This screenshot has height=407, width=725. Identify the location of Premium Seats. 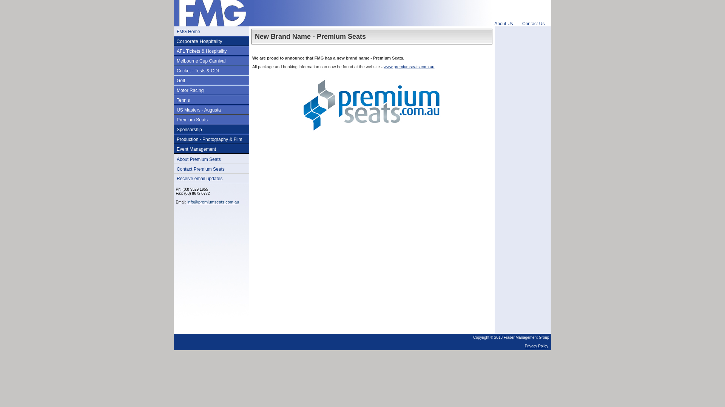
(192, 120).